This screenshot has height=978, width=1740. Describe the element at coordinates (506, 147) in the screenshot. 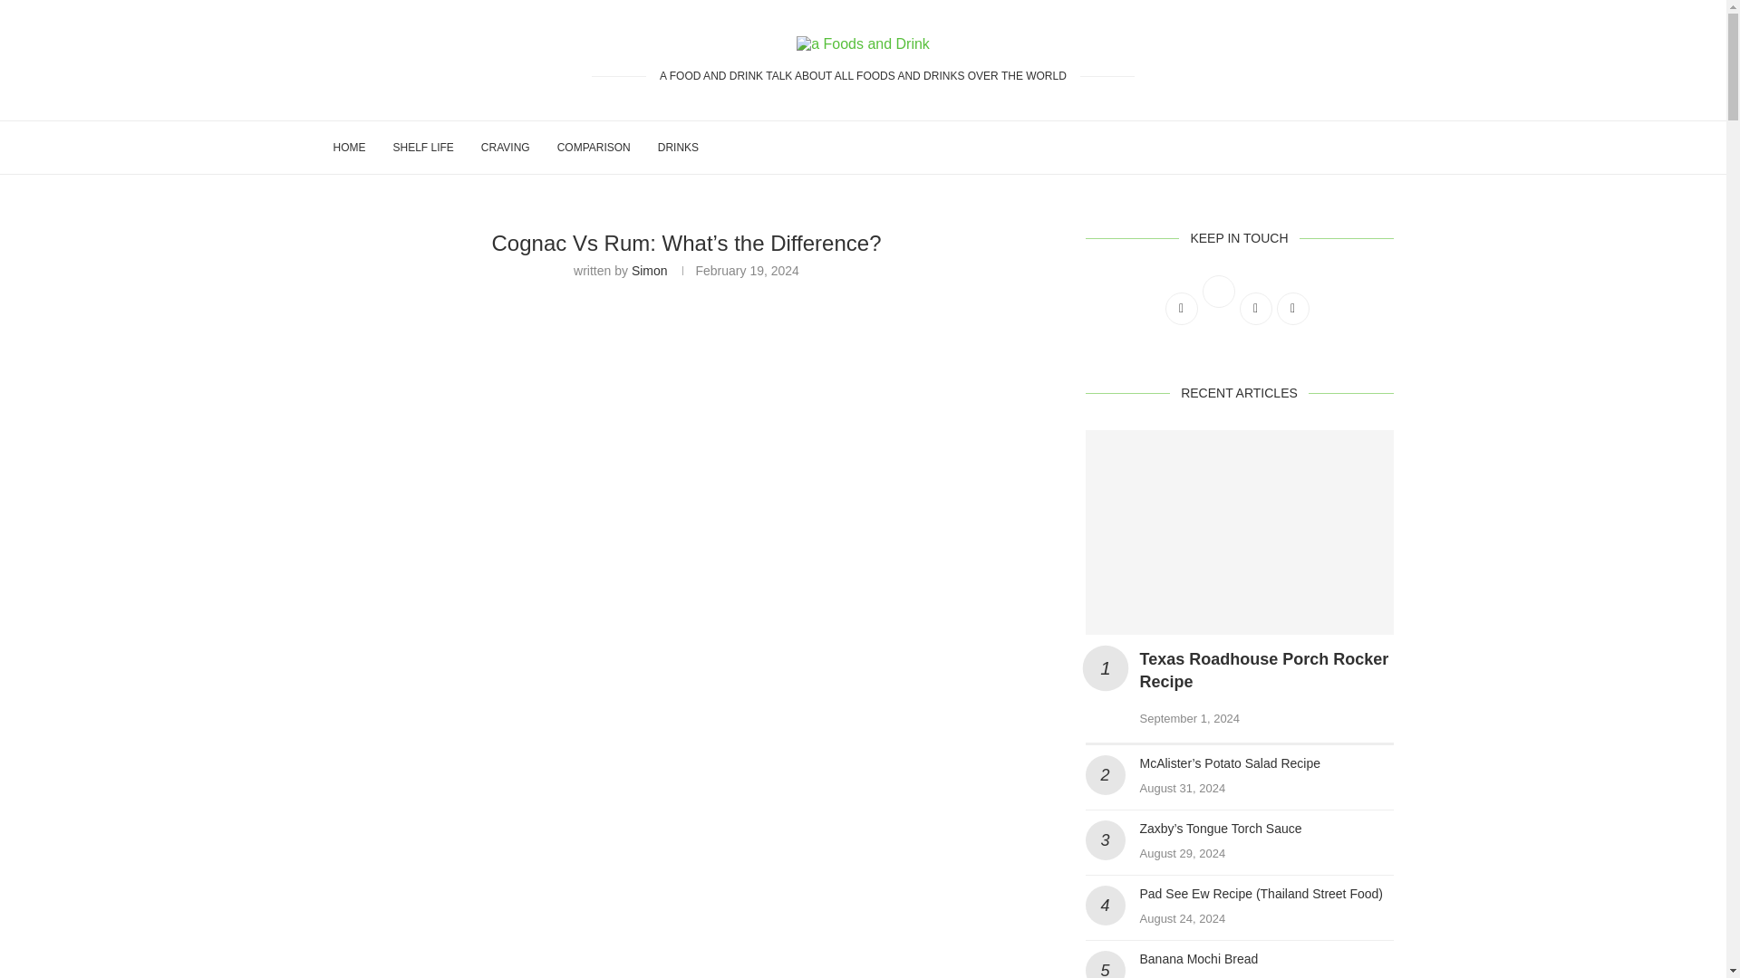

I see `CRAVING` at that location.